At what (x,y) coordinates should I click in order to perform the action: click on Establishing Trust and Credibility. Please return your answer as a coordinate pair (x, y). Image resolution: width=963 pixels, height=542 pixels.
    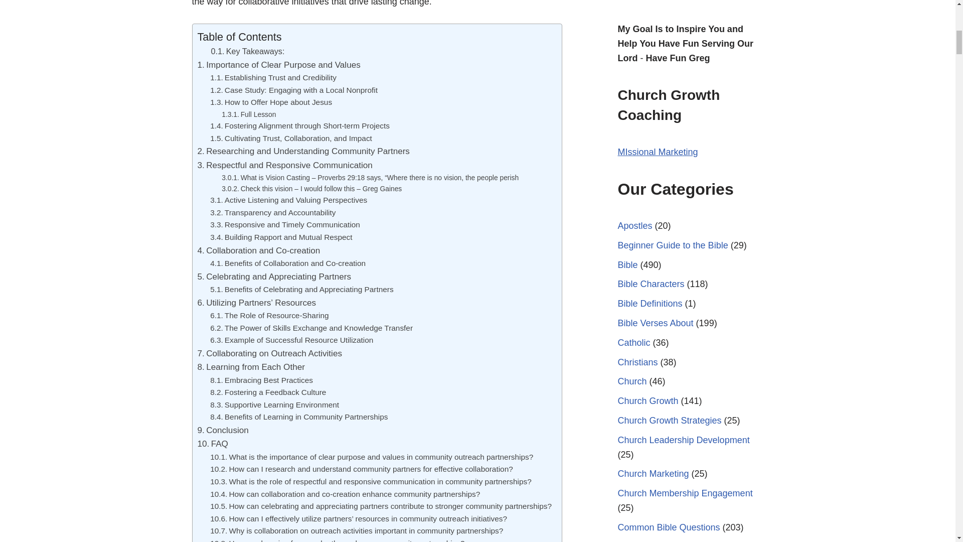
    Looking at the image, I should click on (273, 78).